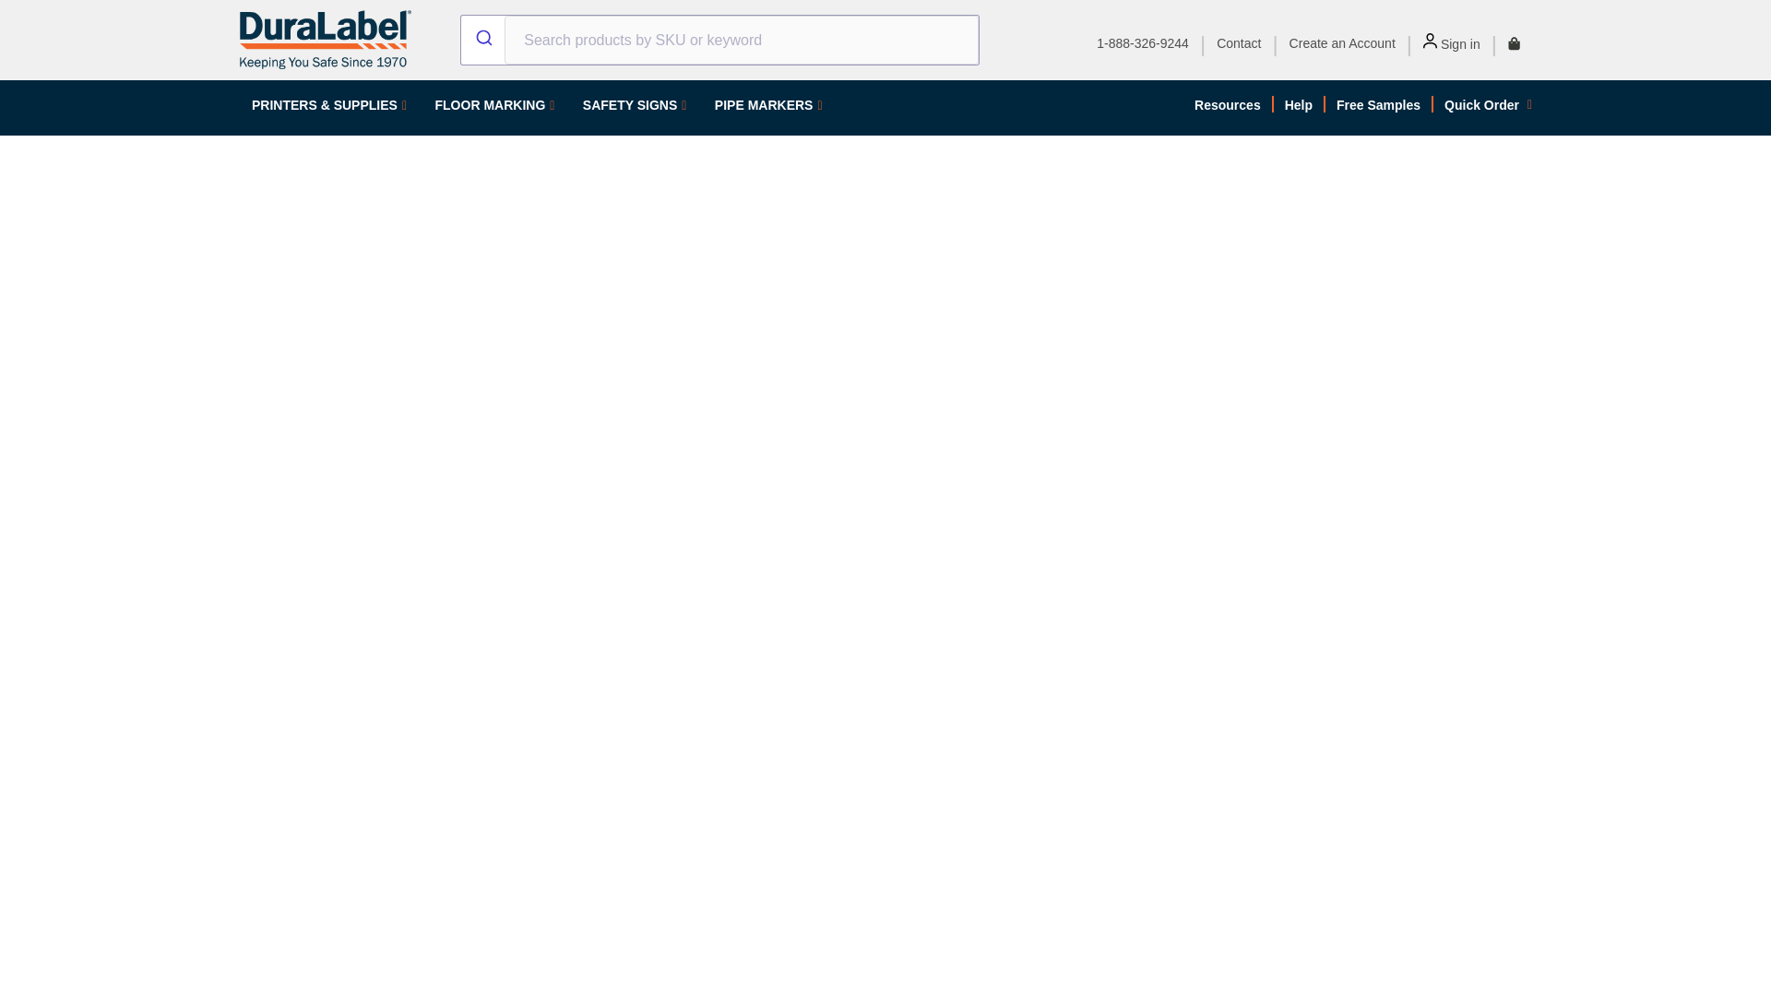  I want to click on Create an Account, so click(1341, 42).